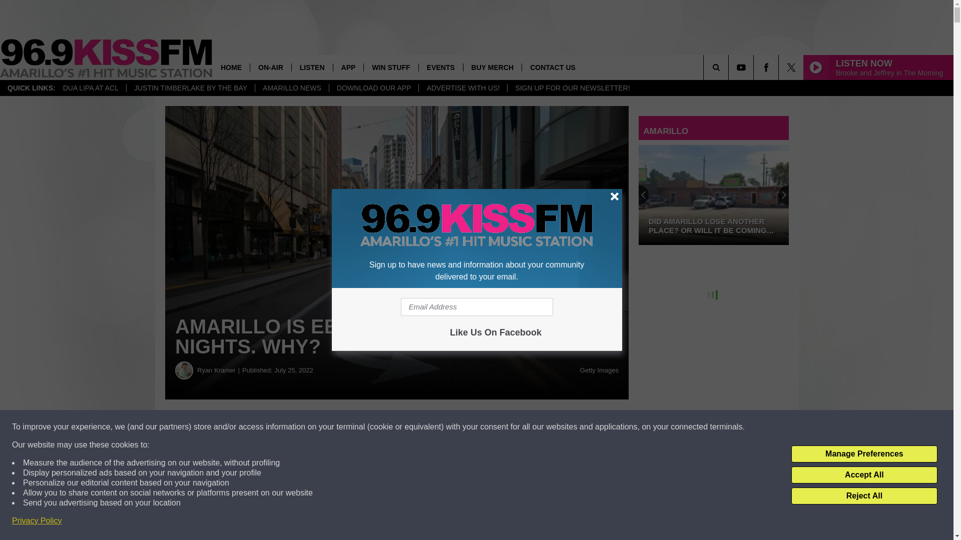  What do you see at coordinates (390, 67) in the screenshot?
I see `WIN STUFF` at bounding box center [390, 67].